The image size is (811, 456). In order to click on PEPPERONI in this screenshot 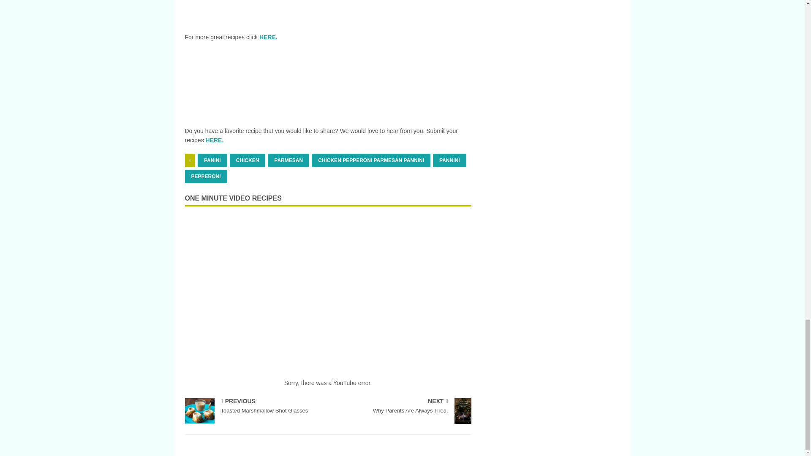, I will do `click(206, 176)`.